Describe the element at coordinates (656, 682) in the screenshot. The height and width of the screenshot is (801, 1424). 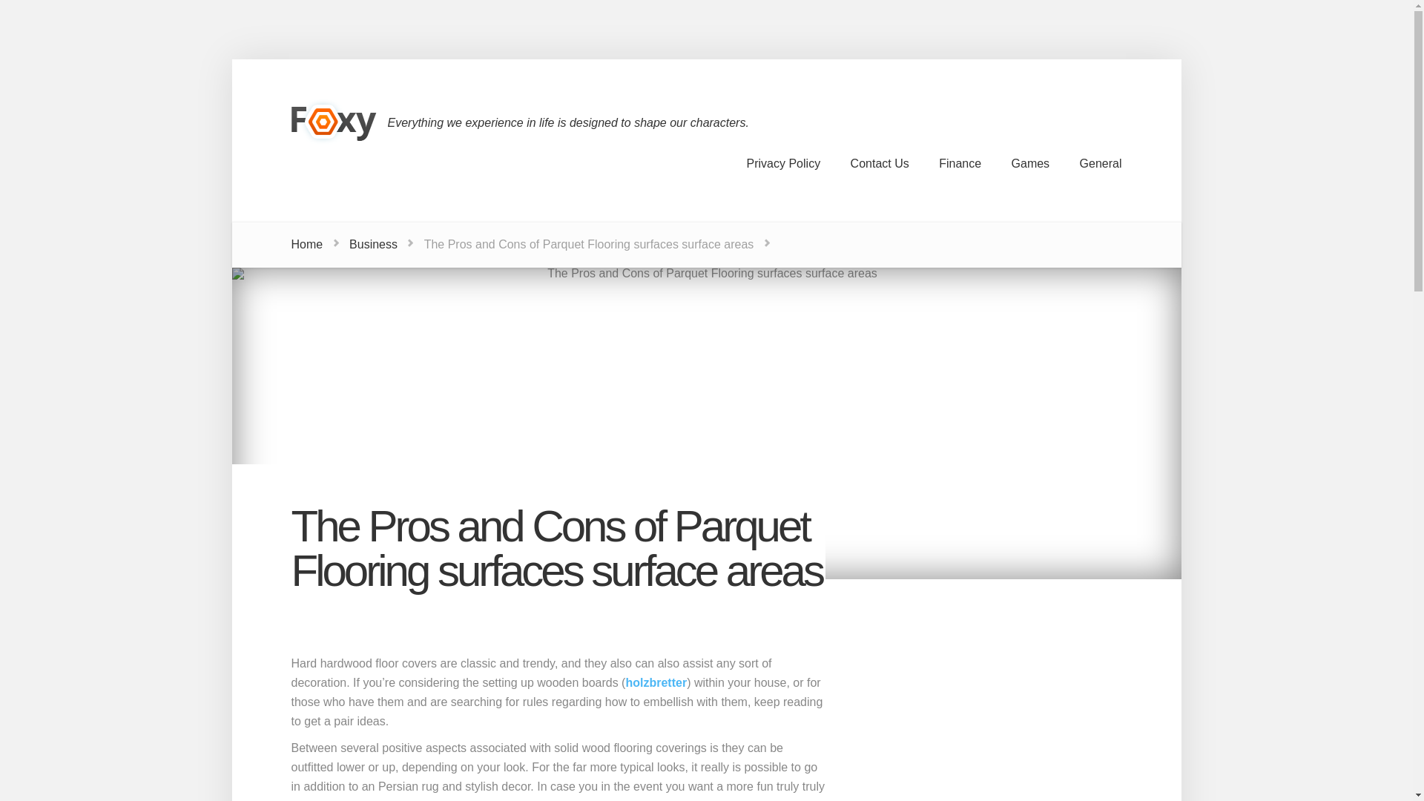
I see `holzbretter` at that location.